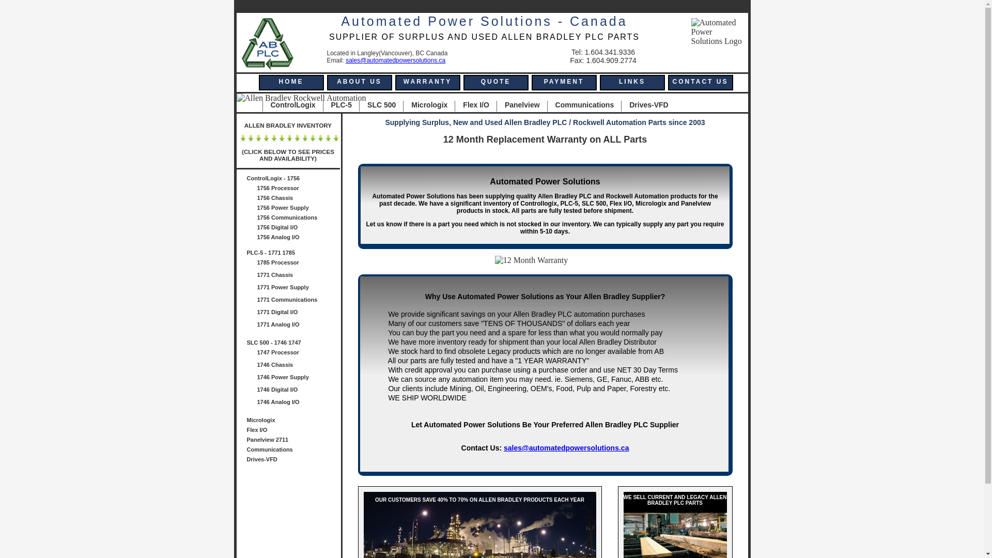  Describe the element at coordinates (299, 326) in the screenshot. I see `1771 Analog I/O` at that location.